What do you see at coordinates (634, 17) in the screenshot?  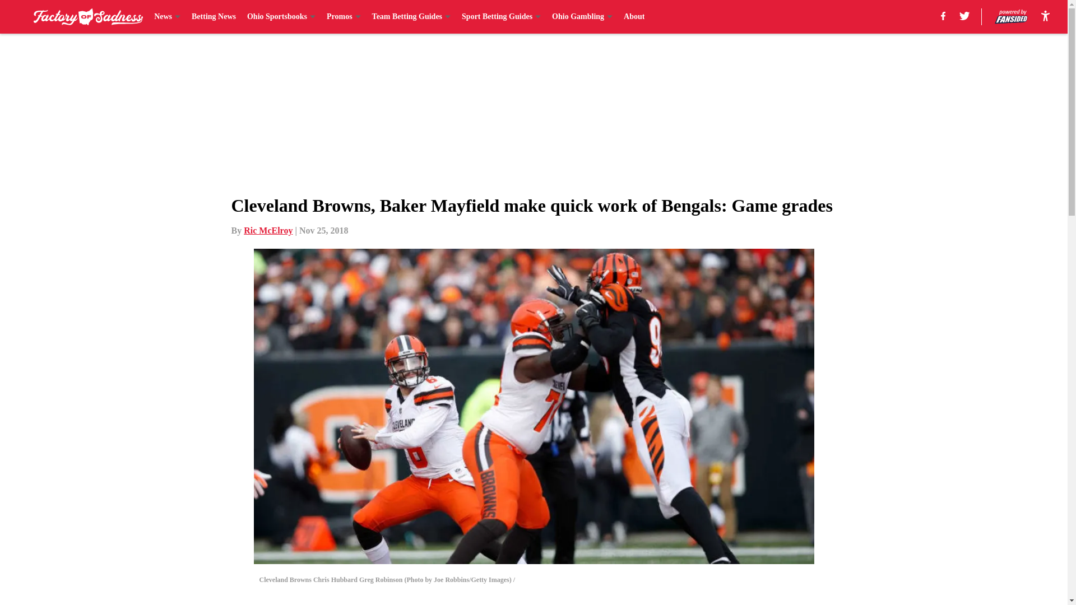 I see `About` at bounding box center [634, 17].